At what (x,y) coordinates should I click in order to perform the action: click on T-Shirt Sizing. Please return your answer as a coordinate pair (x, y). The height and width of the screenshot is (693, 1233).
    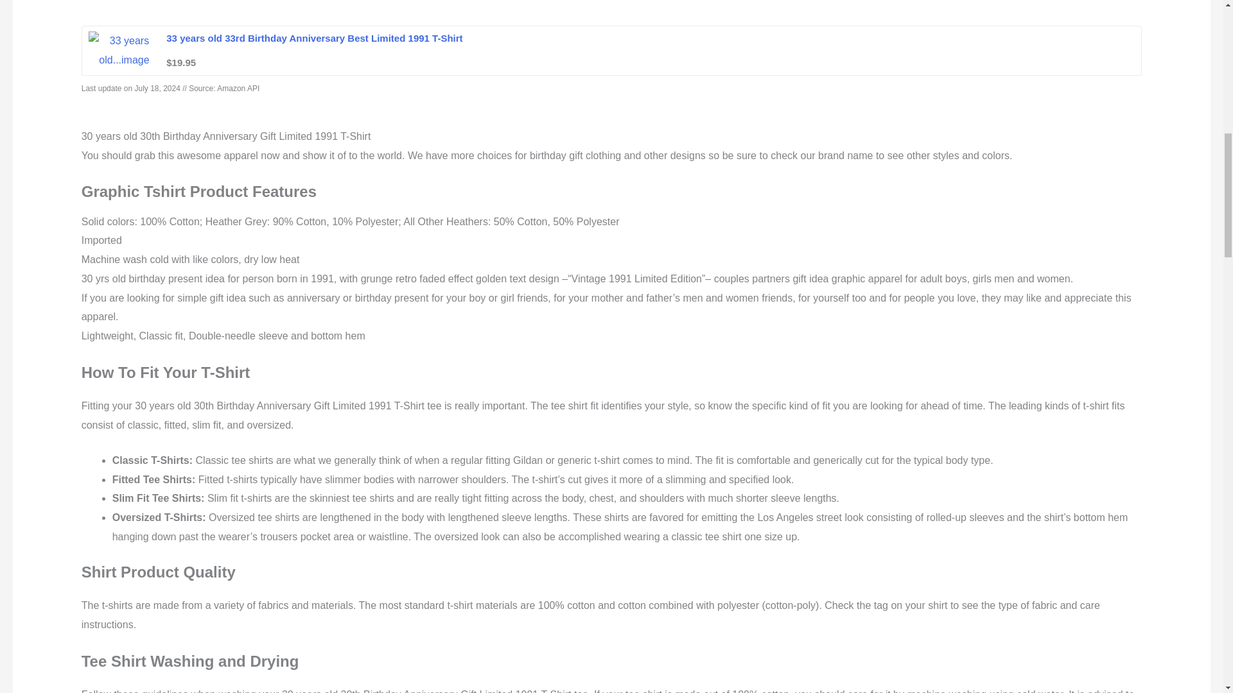
    Looking at the image, I should click on (300, 4).